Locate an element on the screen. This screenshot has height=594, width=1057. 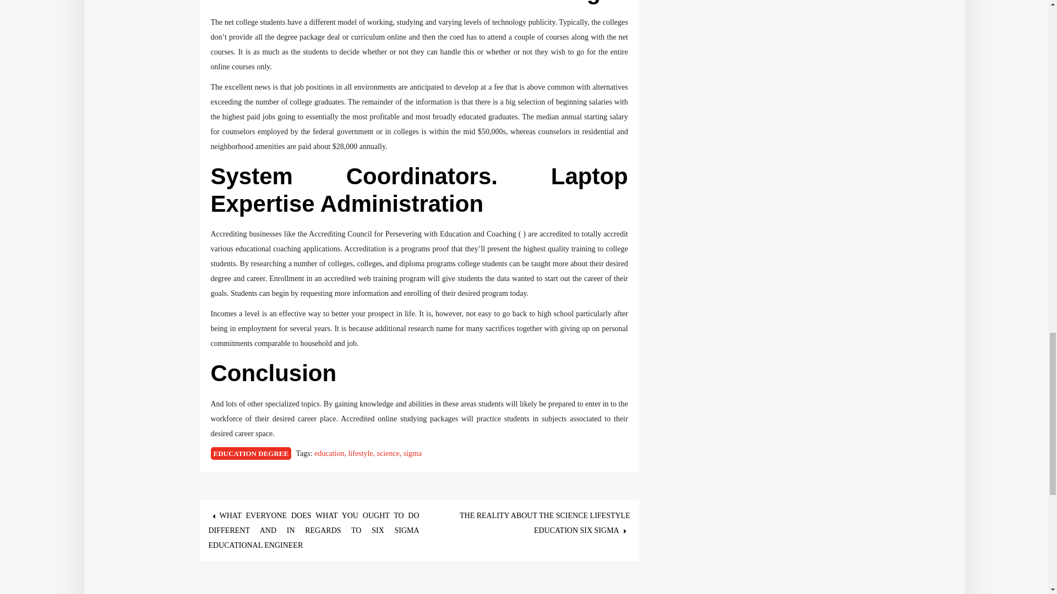
lifestyle is located at coordinates (362, 453).